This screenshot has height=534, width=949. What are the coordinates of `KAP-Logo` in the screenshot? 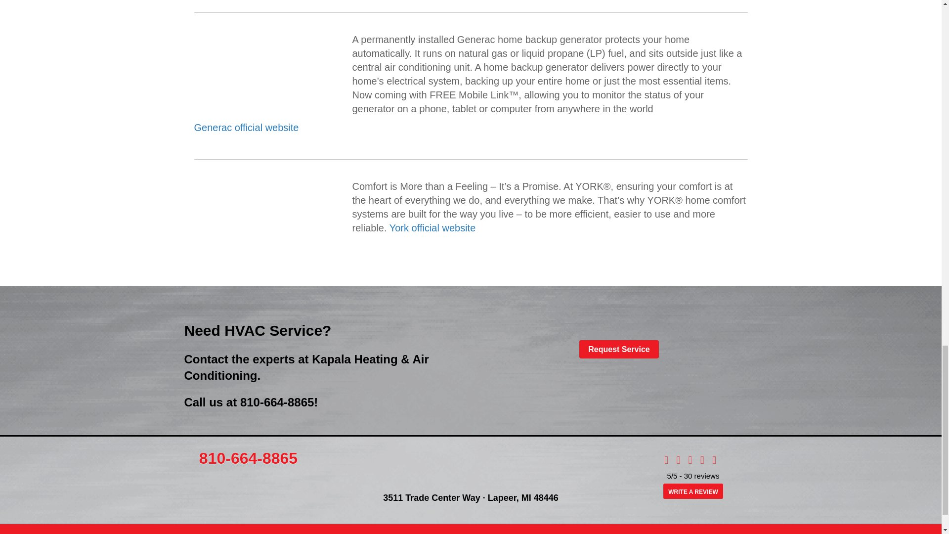 It's located at (471, 466).